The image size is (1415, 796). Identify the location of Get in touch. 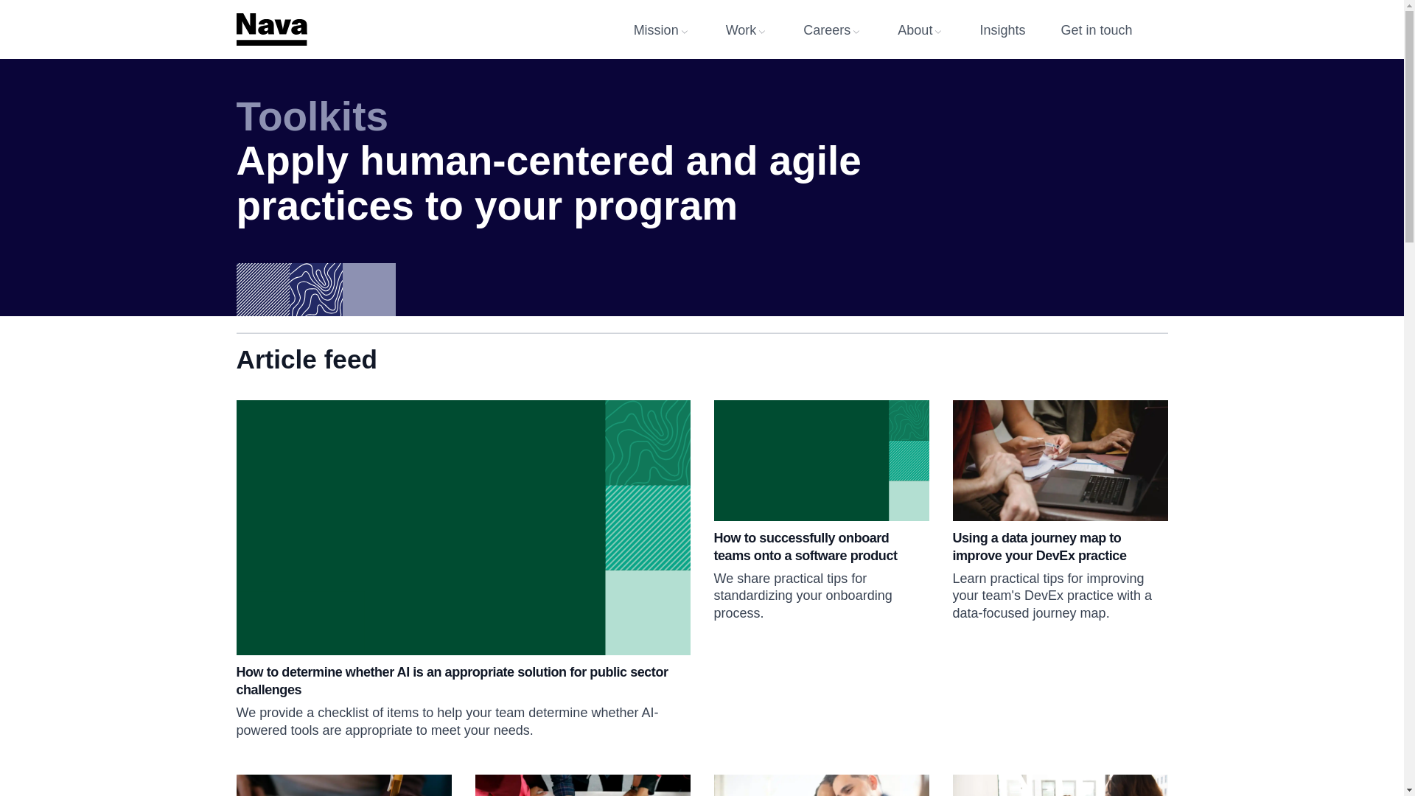
(1114, 29).